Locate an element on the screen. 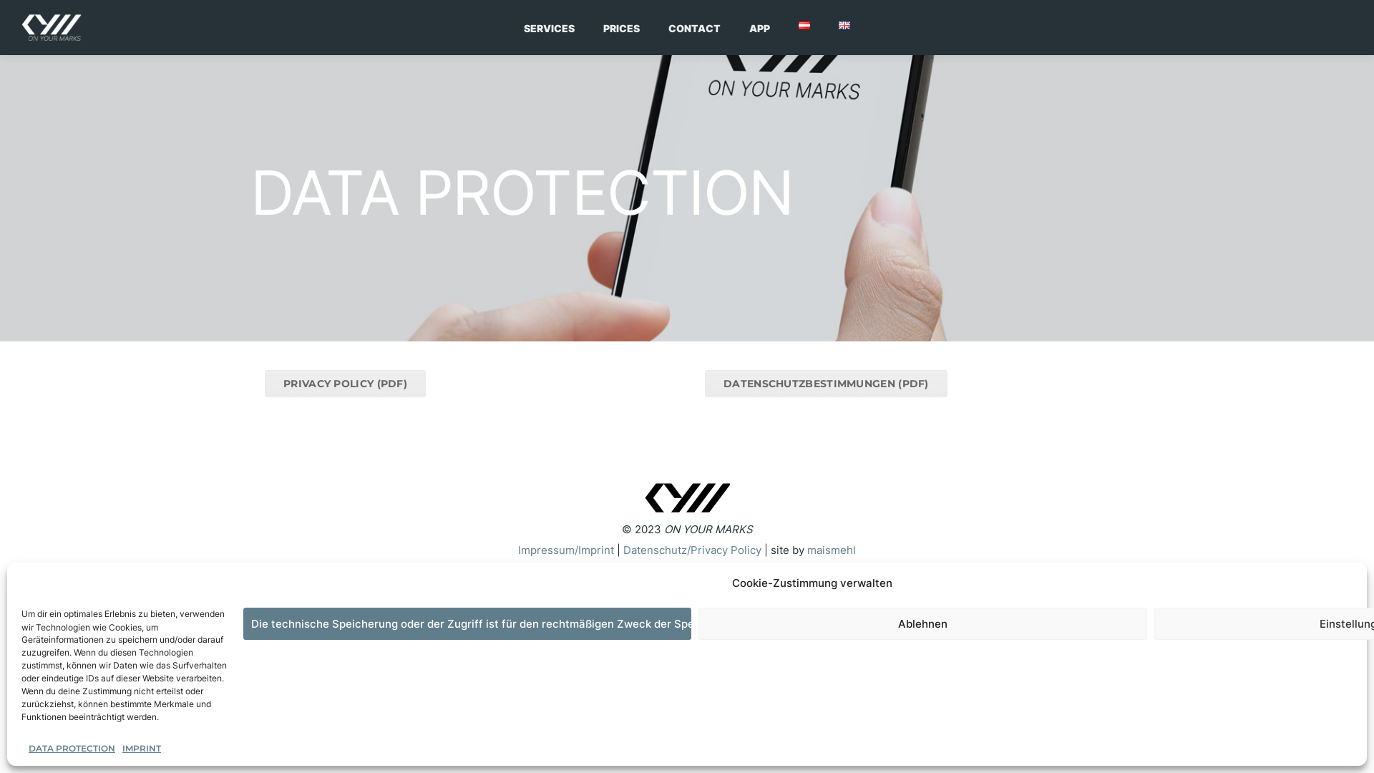 This screenshot has width=1374, height=773. PRIVACY POLICY (PDF) is located at coordinates (345, 383).